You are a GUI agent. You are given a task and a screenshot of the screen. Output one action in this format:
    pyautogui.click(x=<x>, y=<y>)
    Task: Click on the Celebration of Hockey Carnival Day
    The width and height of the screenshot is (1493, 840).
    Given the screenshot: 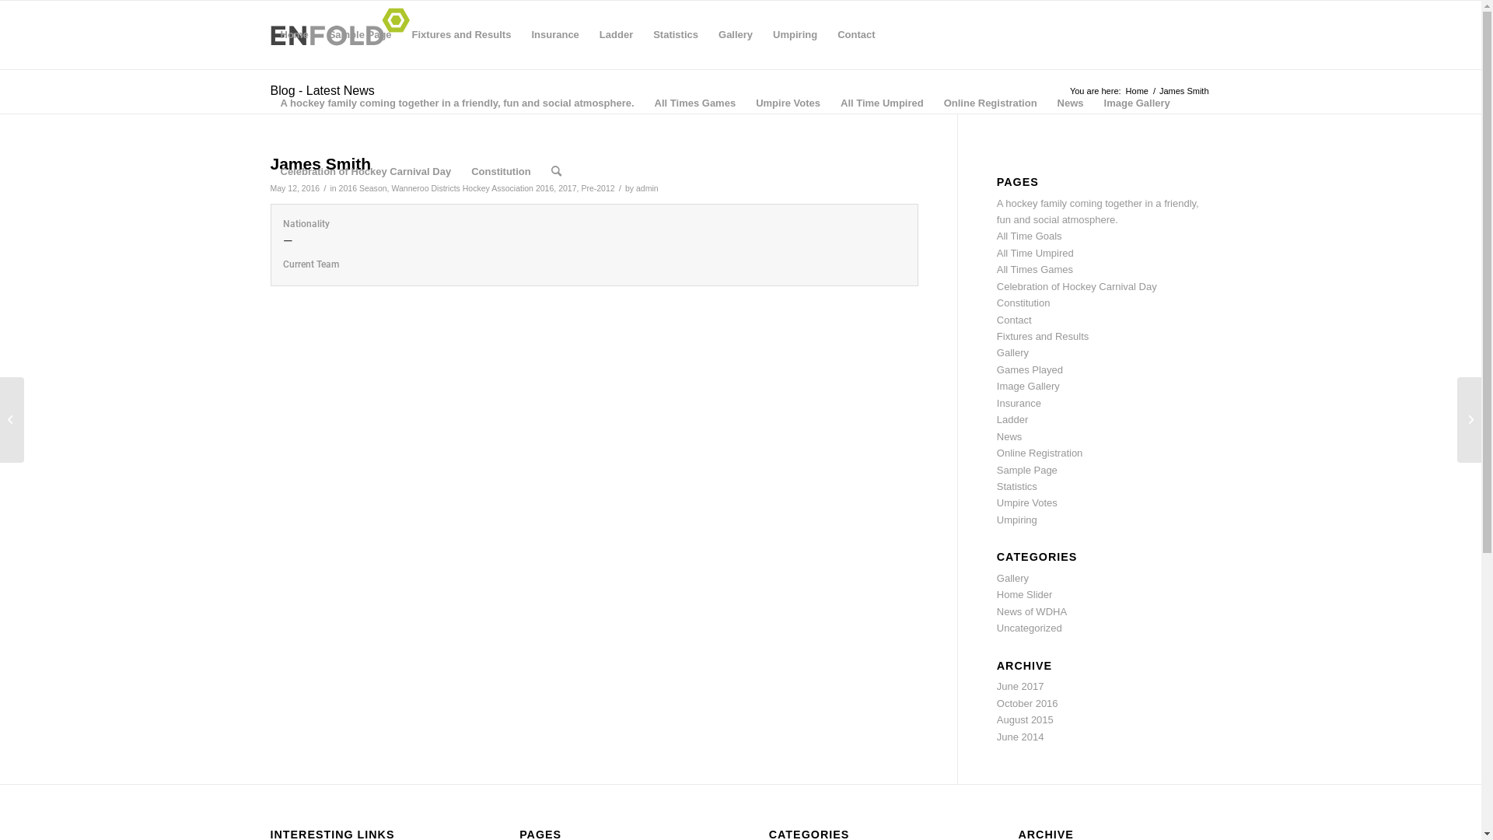 What is the action you would take?
    pyautogui.click(x=366, y=172)
    